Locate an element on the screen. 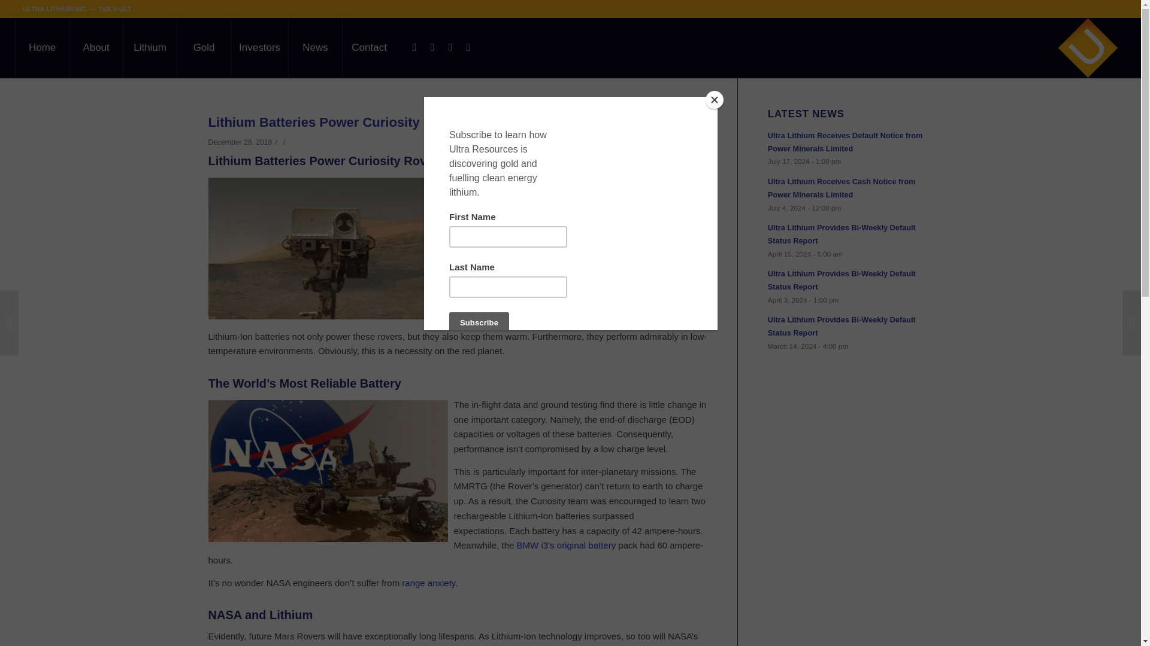 The width and height of the screenshot is (1150, 646). Contact is located at coordinates (368, 48).